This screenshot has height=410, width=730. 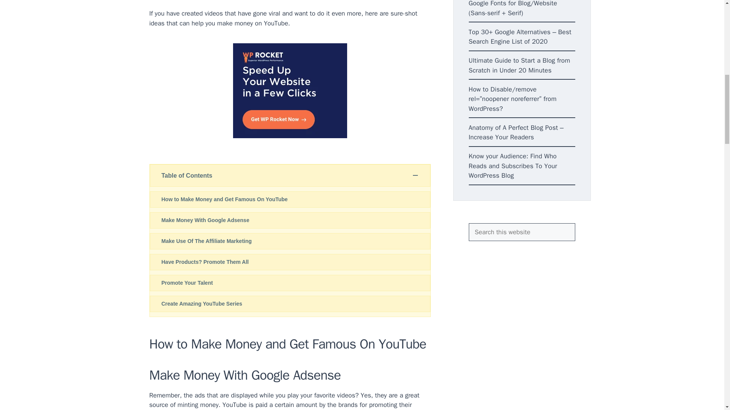 I want to click on Create Amazing YouTube Series, so click(x=290, y=304).